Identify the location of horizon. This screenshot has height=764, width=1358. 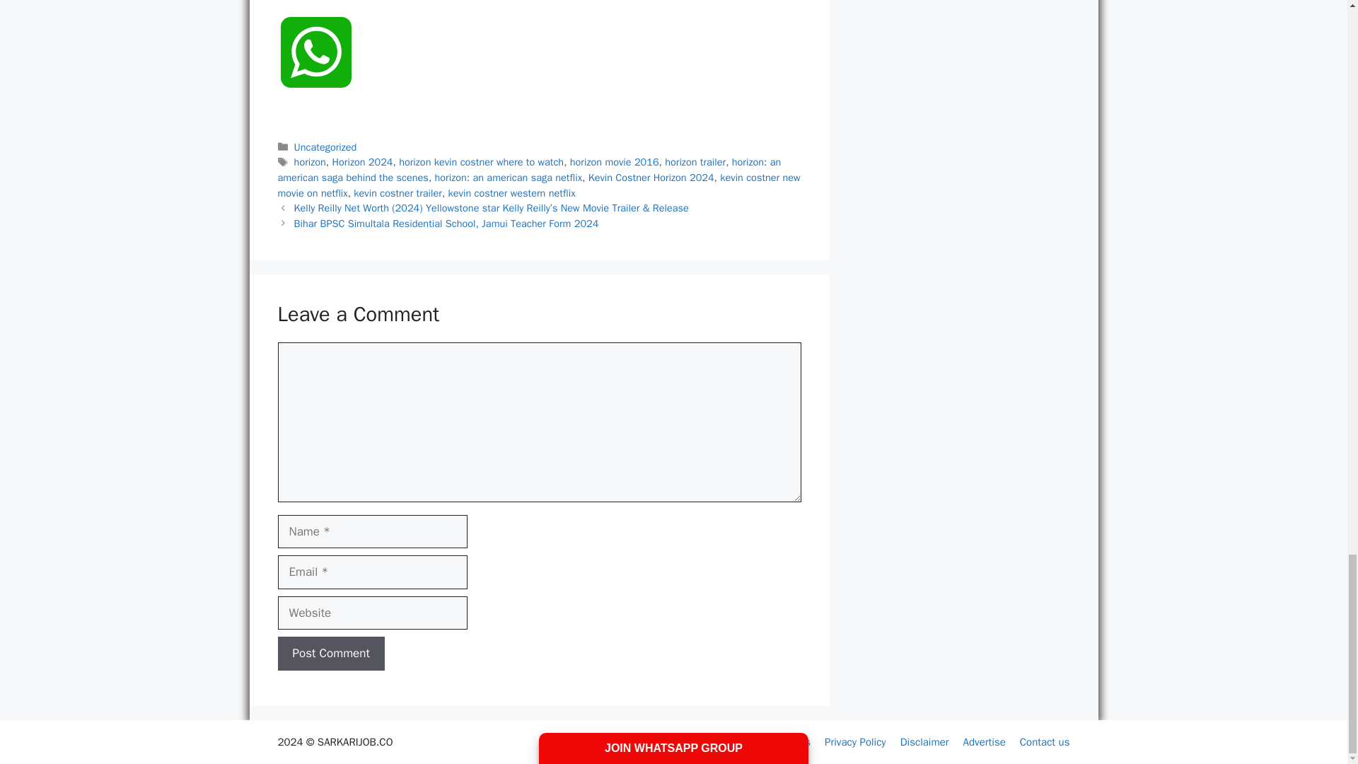
(310, 161).